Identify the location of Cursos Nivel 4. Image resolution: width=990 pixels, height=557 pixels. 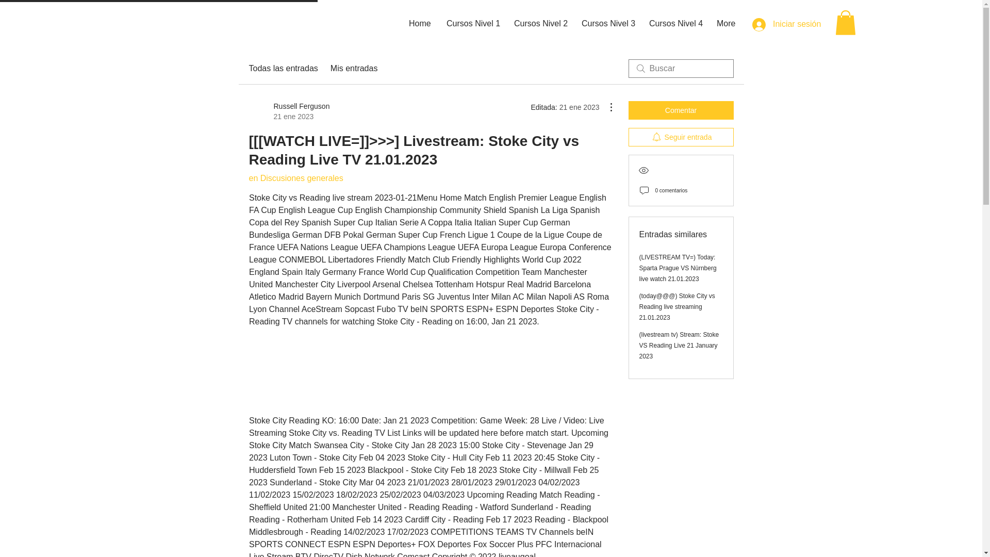
(289, 111).